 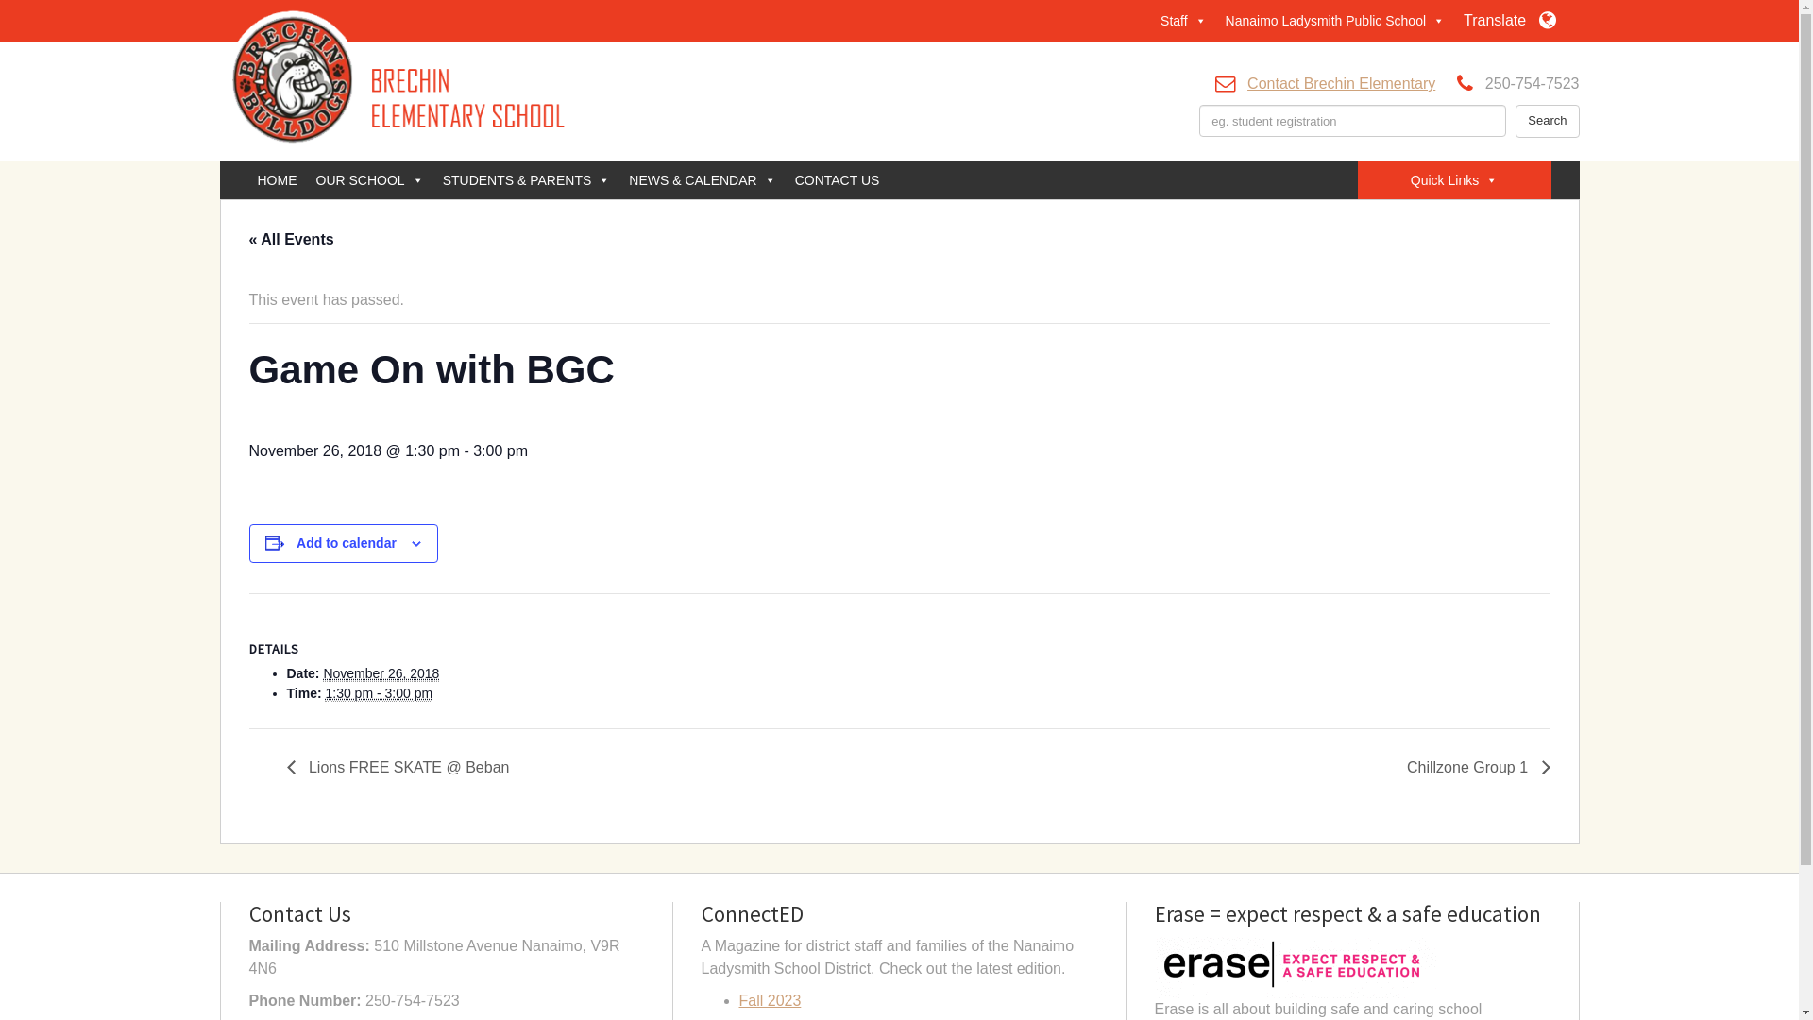 What do you see at coordinates (1473, 767) in the screenshot?
I see `Chillzone Group 1` at bounding box center [1473, 767].